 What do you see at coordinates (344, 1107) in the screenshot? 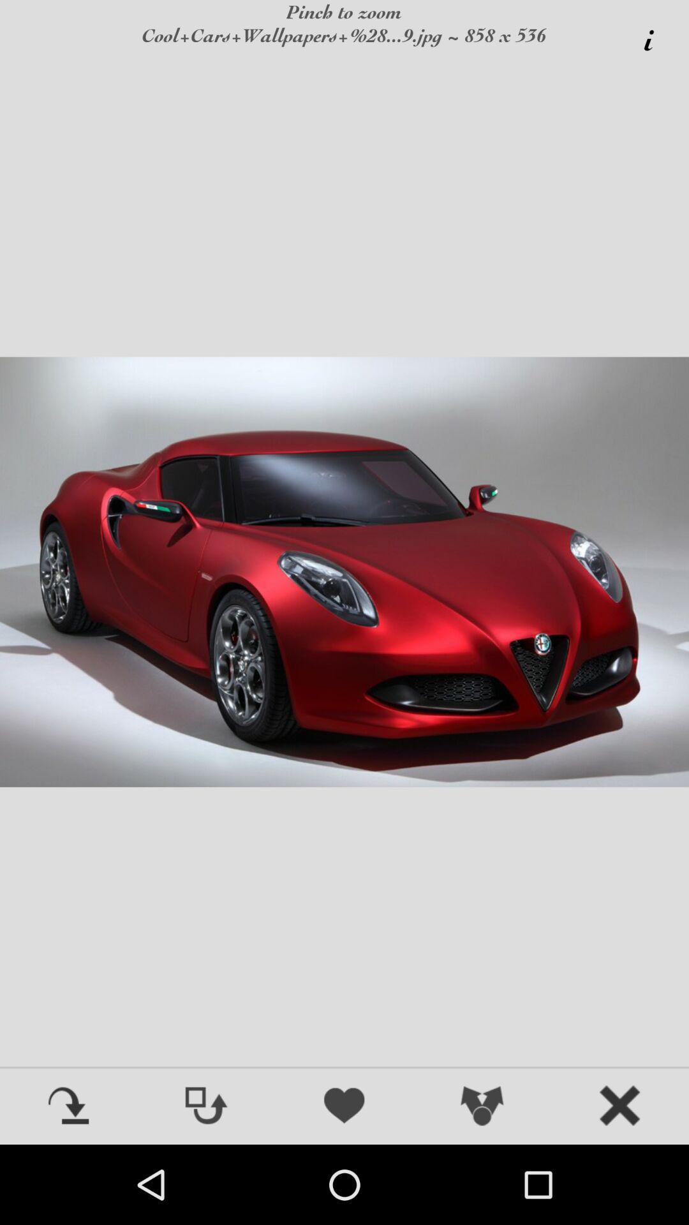
I see `like the item` at bounding box center [344, 1107].